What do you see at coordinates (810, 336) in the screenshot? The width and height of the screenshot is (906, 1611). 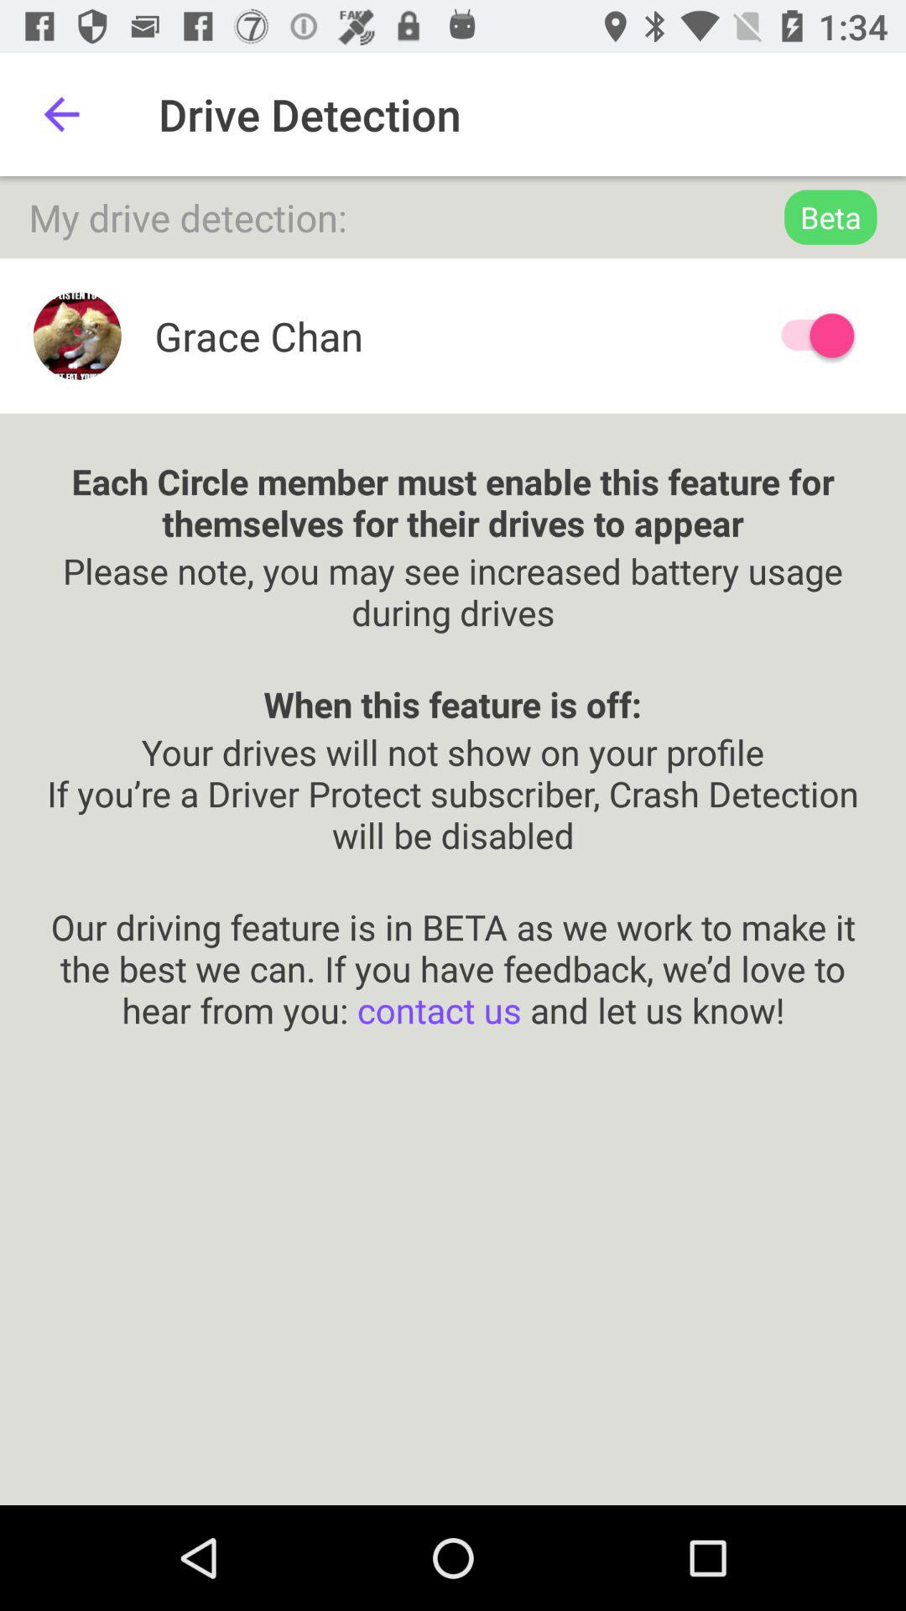 I see `toggle driver` at bounding box center [810, 336].